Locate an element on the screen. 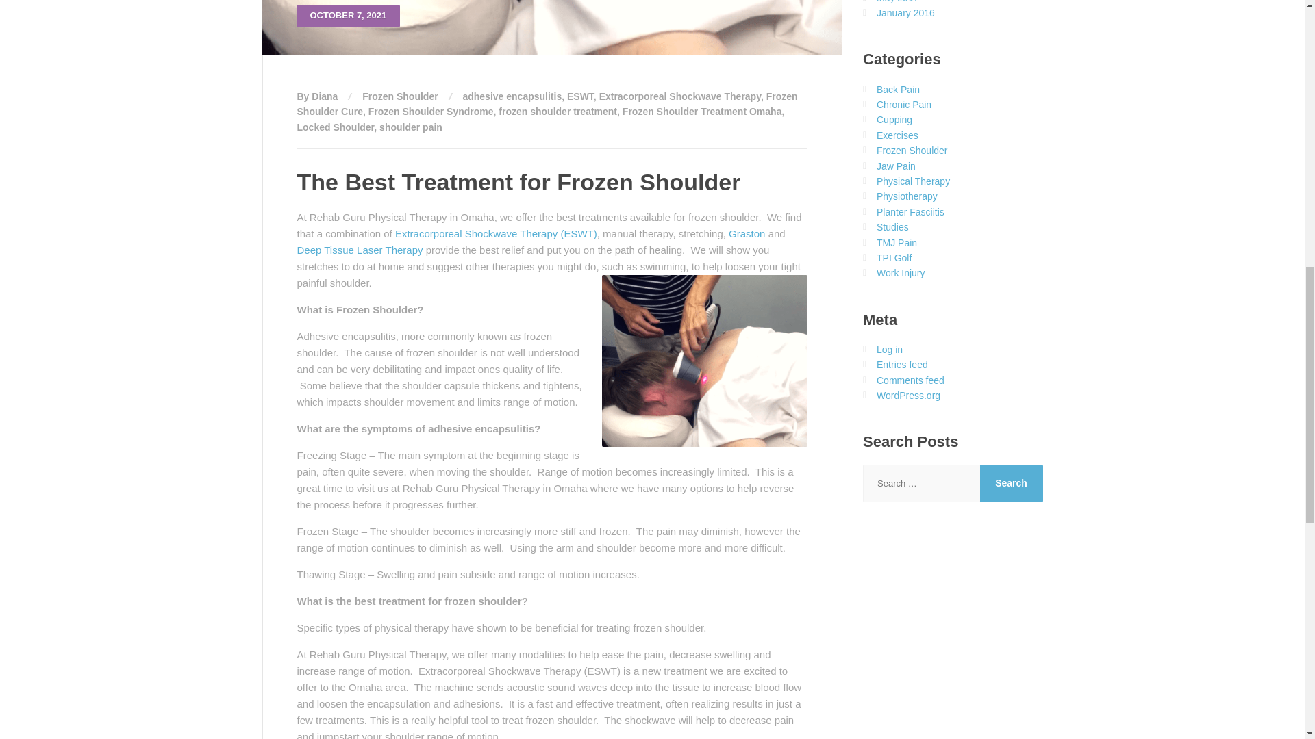 The height and width of the screenshot is (739, 1315). Frozen Shoulder Cure is located at coordinates (547, 103).